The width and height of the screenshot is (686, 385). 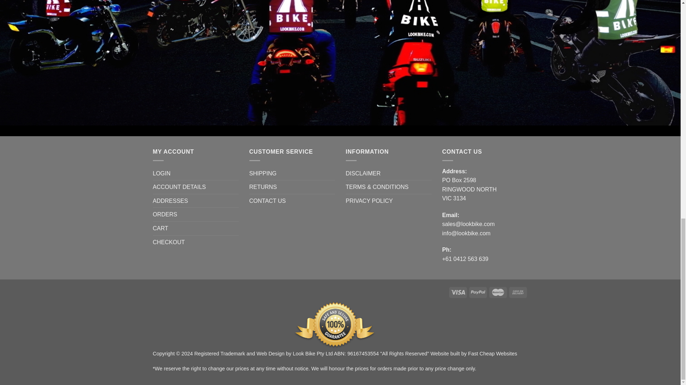 What do you see at coordinates (169, 242) in the screenshot?
I see `CHECKOUT` at bounding box center [169, 242].